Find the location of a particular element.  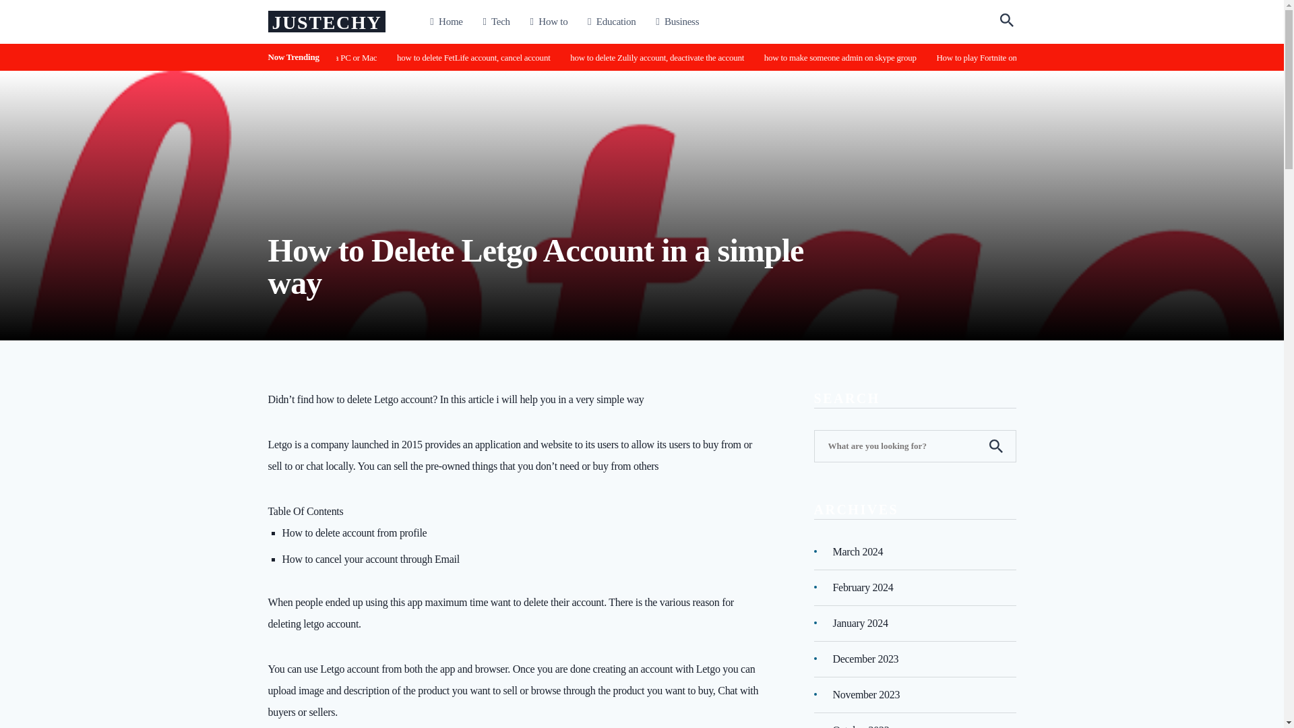

How to play Fortnite on Chromebook in 2022 is located at coordinates (1085, 57).